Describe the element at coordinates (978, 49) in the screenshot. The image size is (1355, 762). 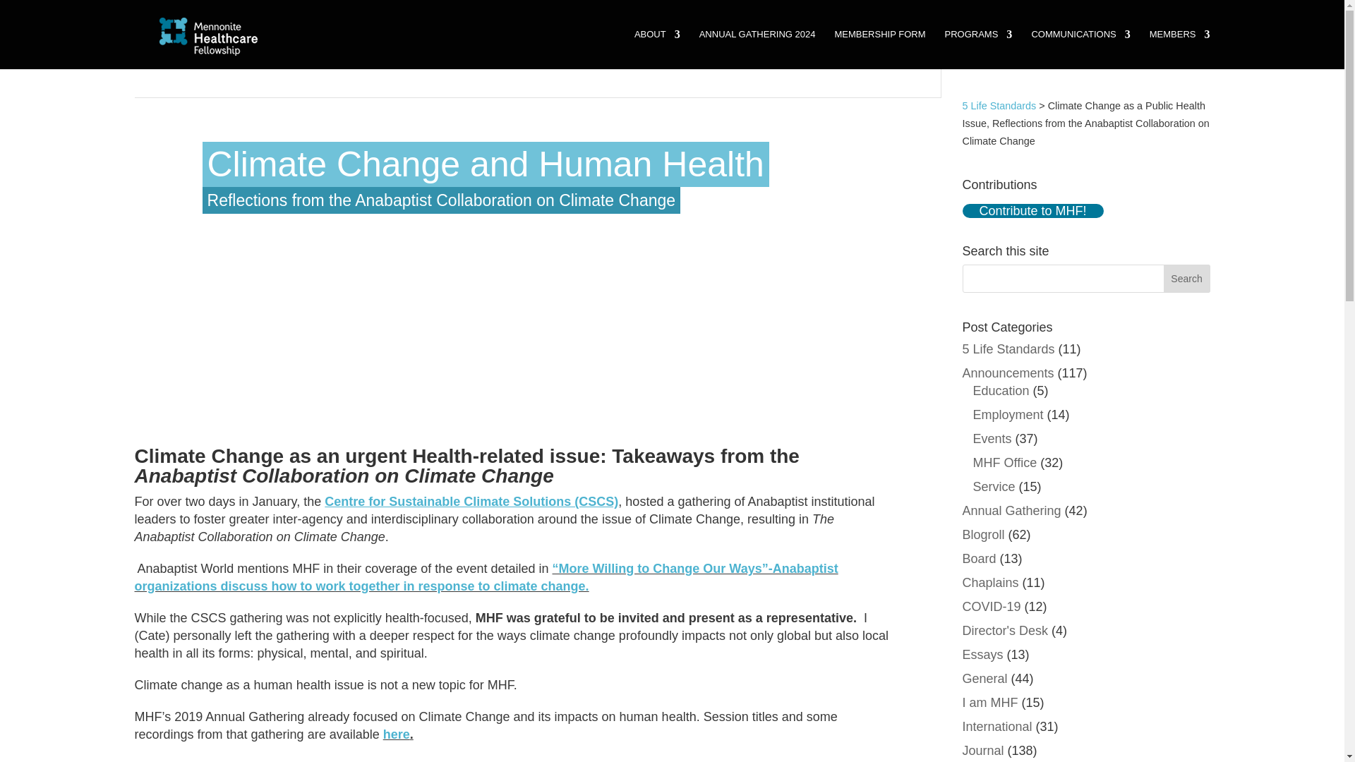
I see `PROGRAMS` at that location.